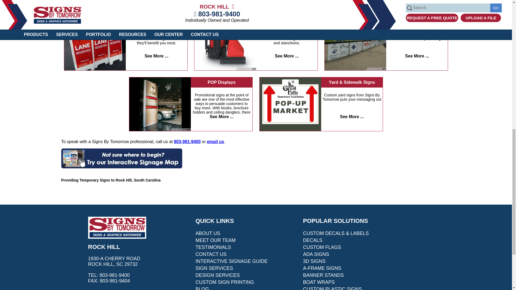 This screenshot has height=290, width=516. Describe the element at coordinates (232, 261) in the screenshot. I see `INTERACTIVE SIGNAGE GUIDE` at that location.